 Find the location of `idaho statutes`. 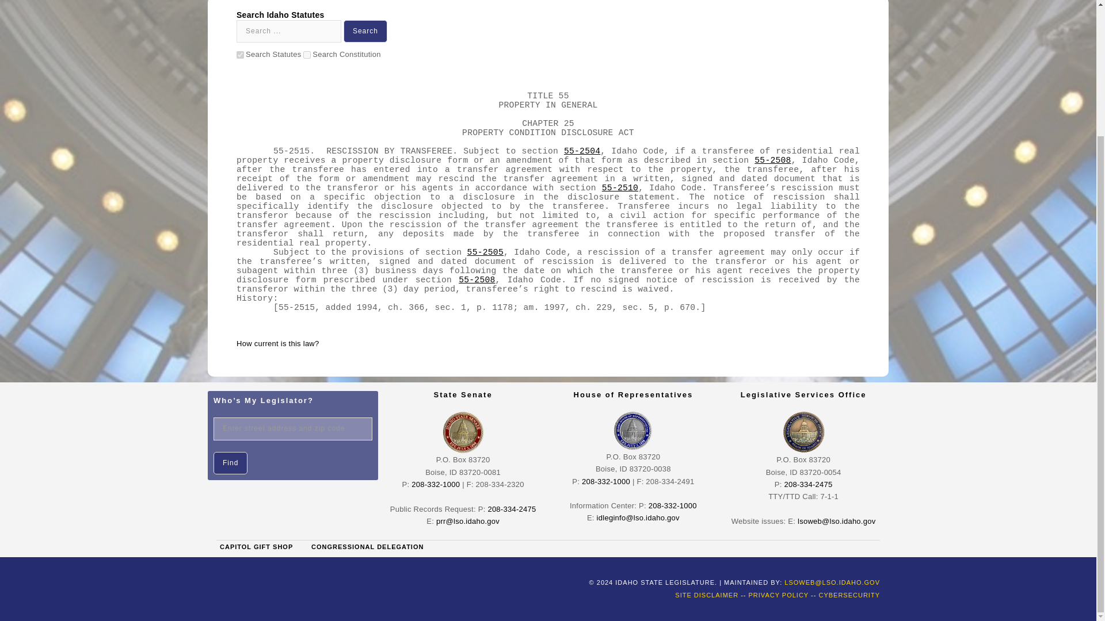

idaho statutes is located at coordinates (240, 54).